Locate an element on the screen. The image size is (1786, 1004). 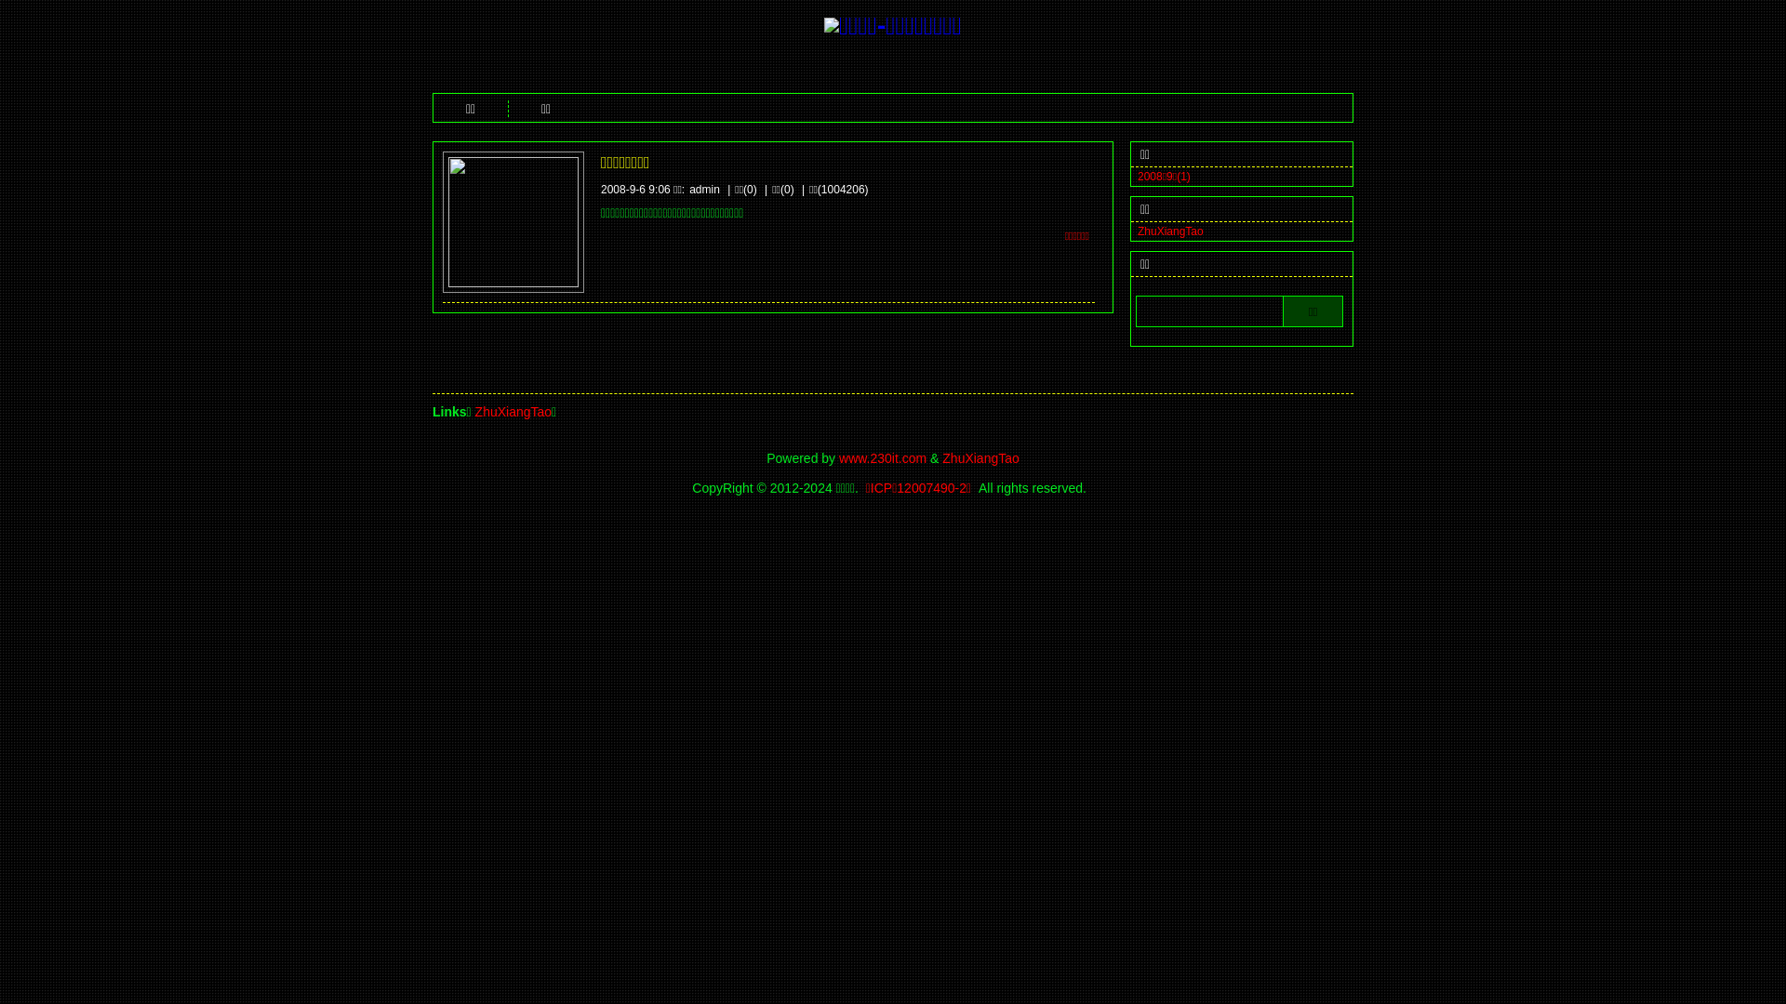
admin is located at coordinates (705, 190).